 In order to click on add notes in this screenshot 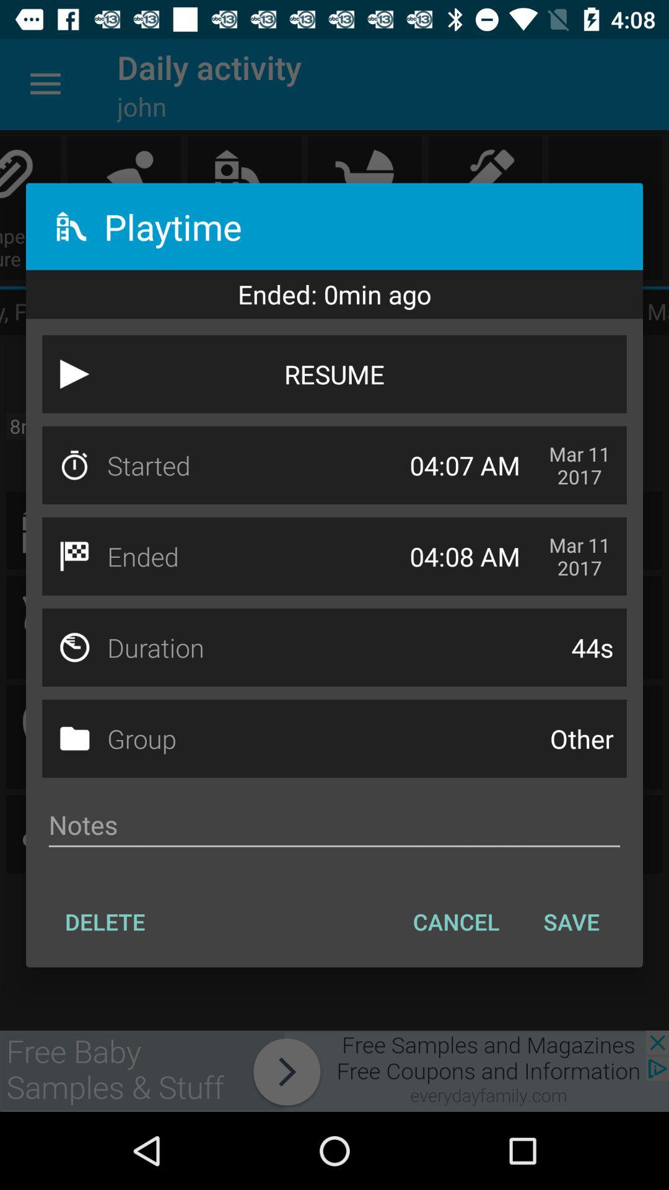, I will do `click(334, 825)`.